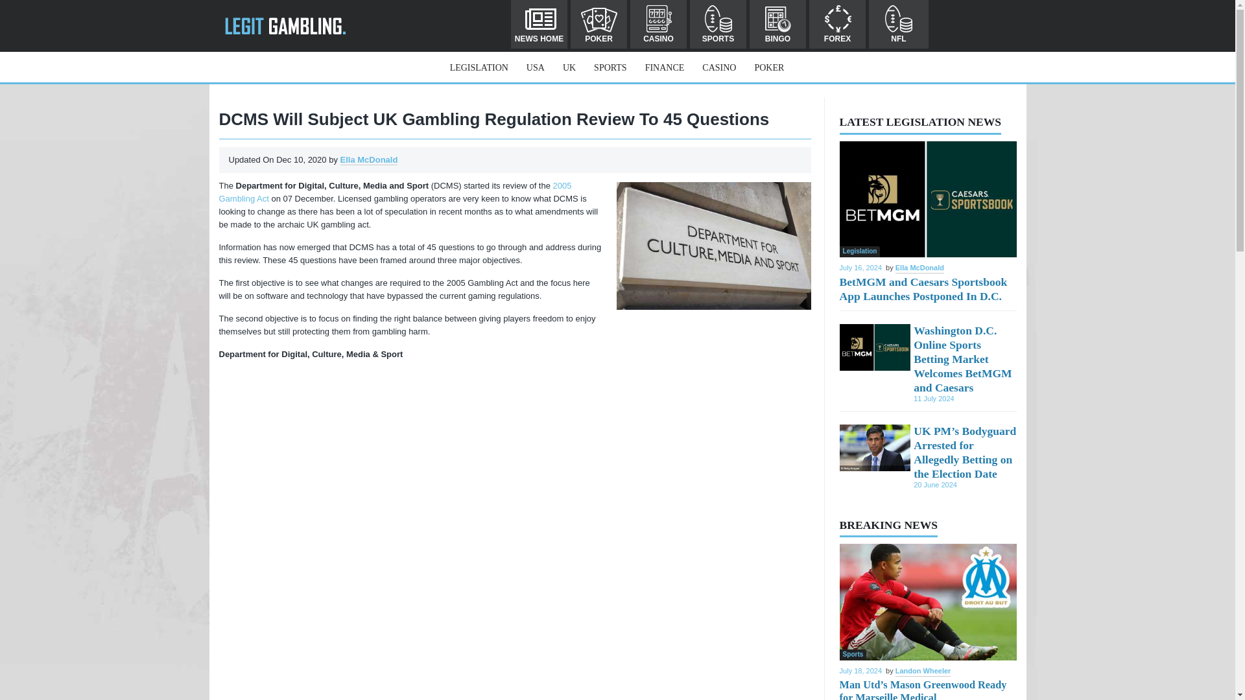 The height and width of the screenshot is (700, 1245). What do you see at coordinates (569, 67) in the screenshot?
I see `UK` at bounding box center [569, 67].